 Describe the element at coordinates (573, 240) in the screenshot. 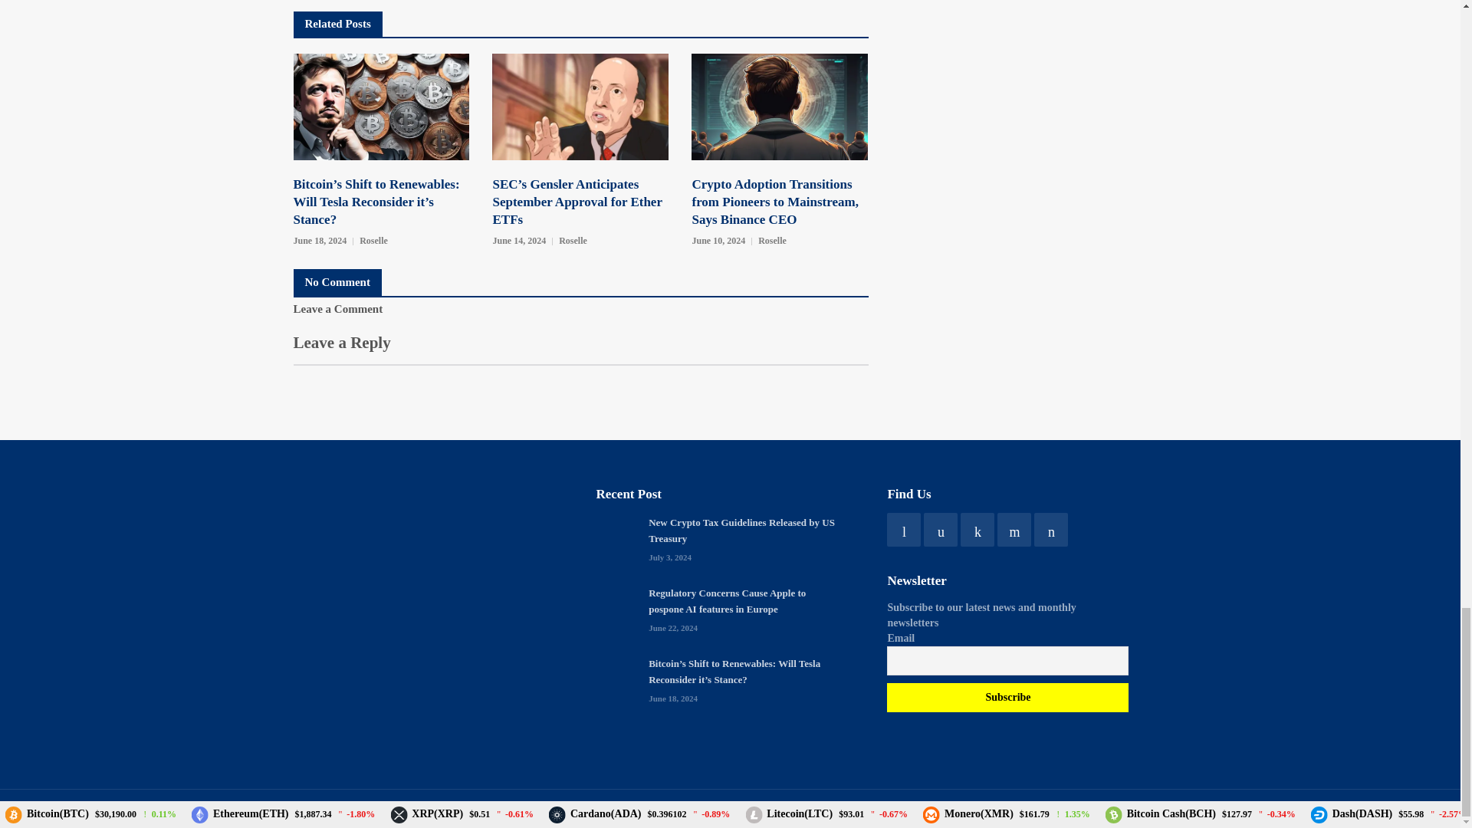

I see `Posts by Roselle` at that location.